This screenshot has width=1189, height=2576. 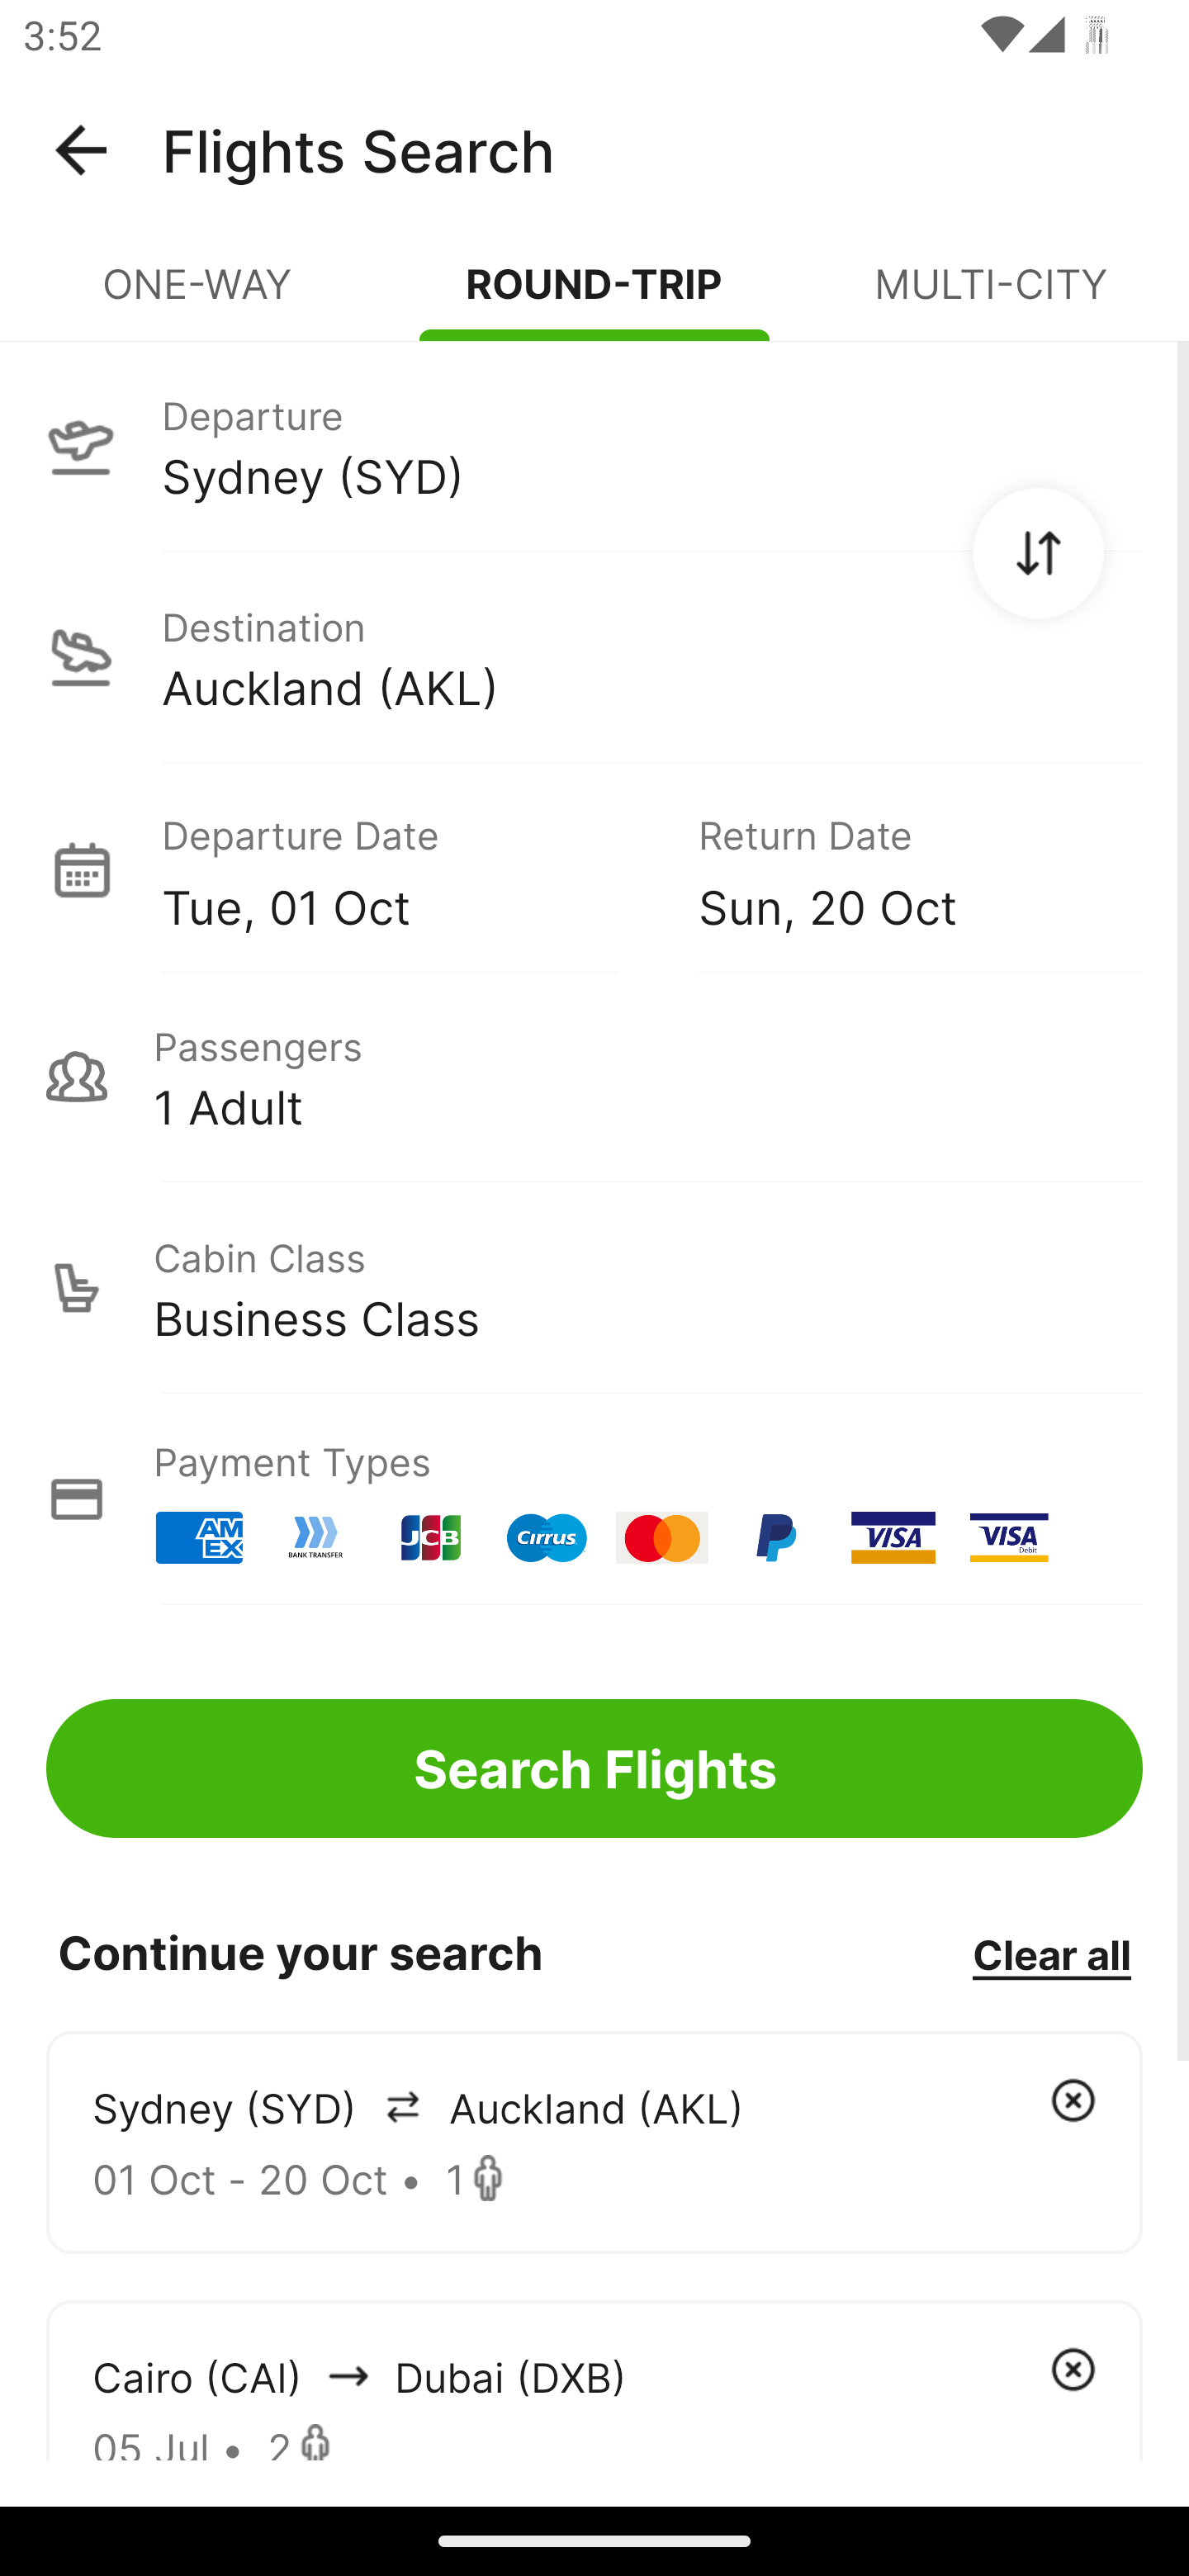 I want to click on Cabin Class Business Class, so click(x=594, y=1288).